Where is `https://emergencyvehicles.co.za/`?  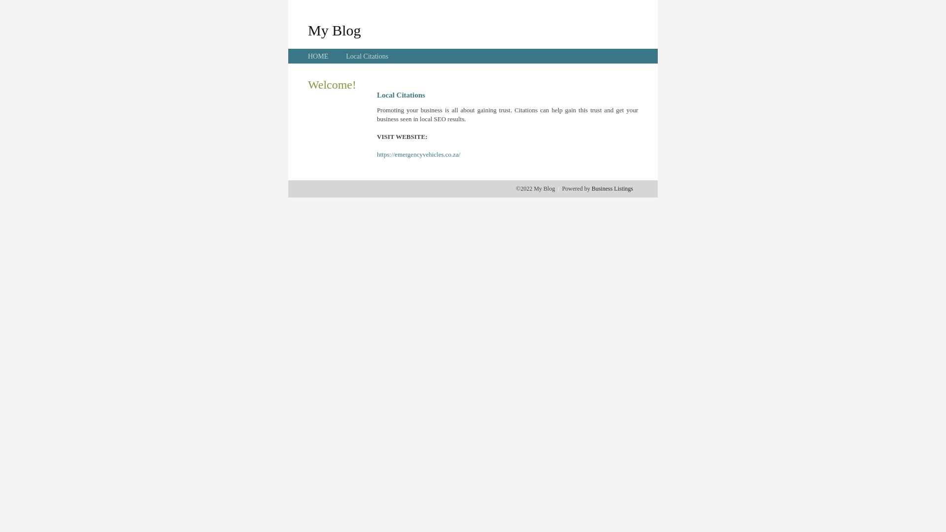
https://emergencyvehicles.co.za/ is located at coordinates (419, 155).